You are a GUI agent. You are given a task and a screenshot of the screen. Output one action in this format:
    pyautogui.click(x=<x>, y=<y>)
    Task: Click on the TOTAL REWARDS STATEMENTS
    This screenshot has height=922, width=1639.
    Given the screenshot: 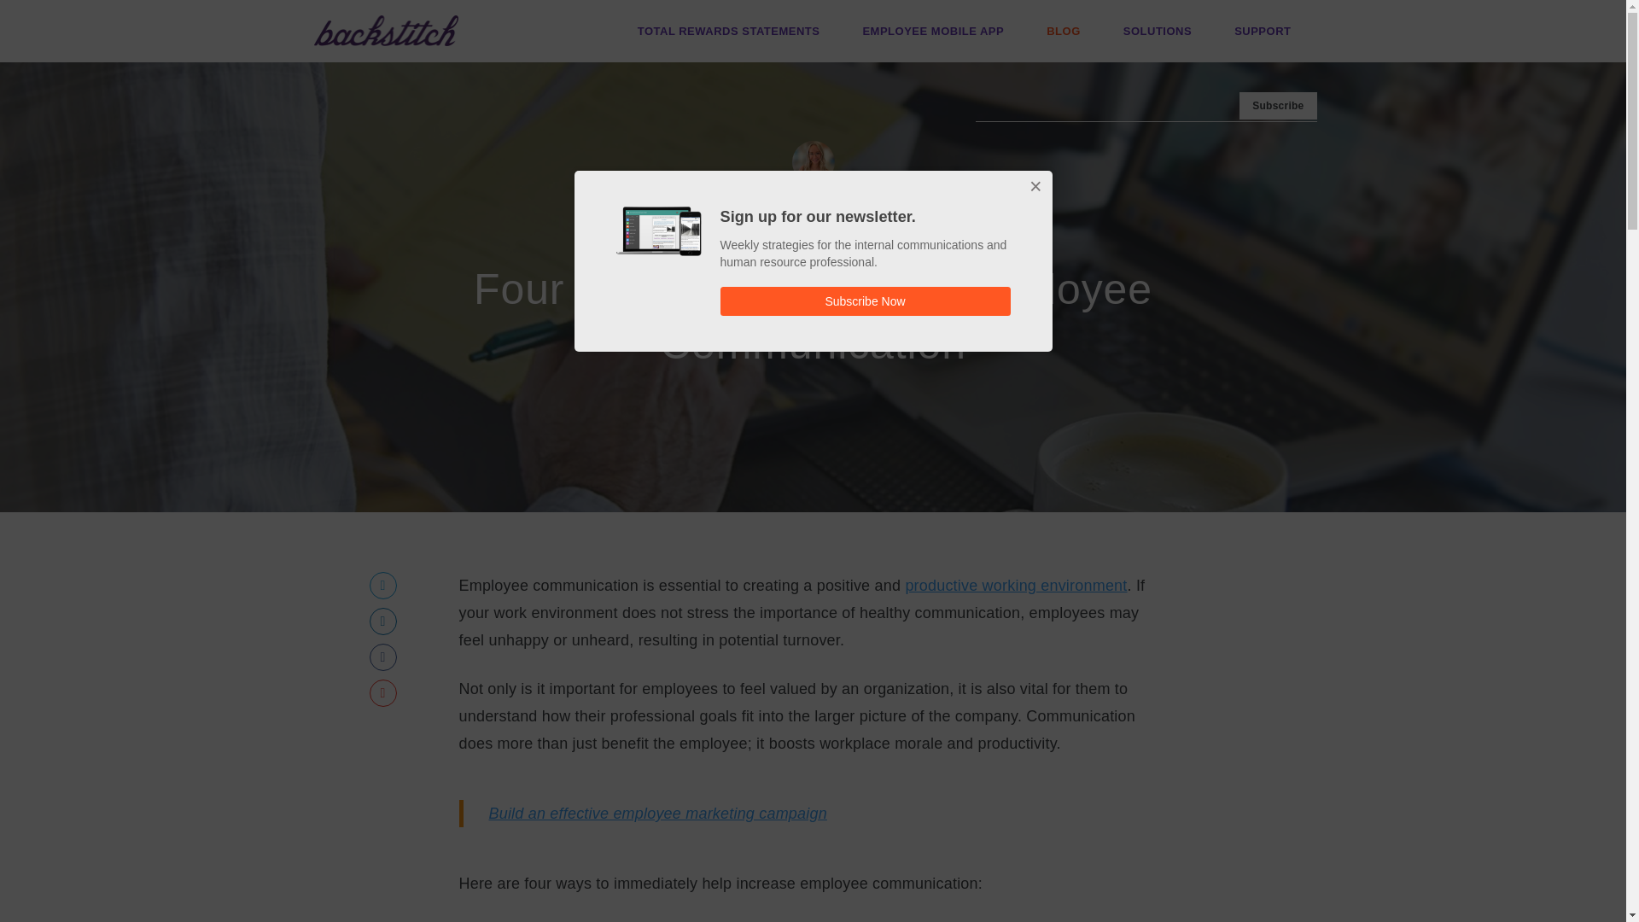 What is the action you would take?
    pyautogui.click(x=729, y=31)
    